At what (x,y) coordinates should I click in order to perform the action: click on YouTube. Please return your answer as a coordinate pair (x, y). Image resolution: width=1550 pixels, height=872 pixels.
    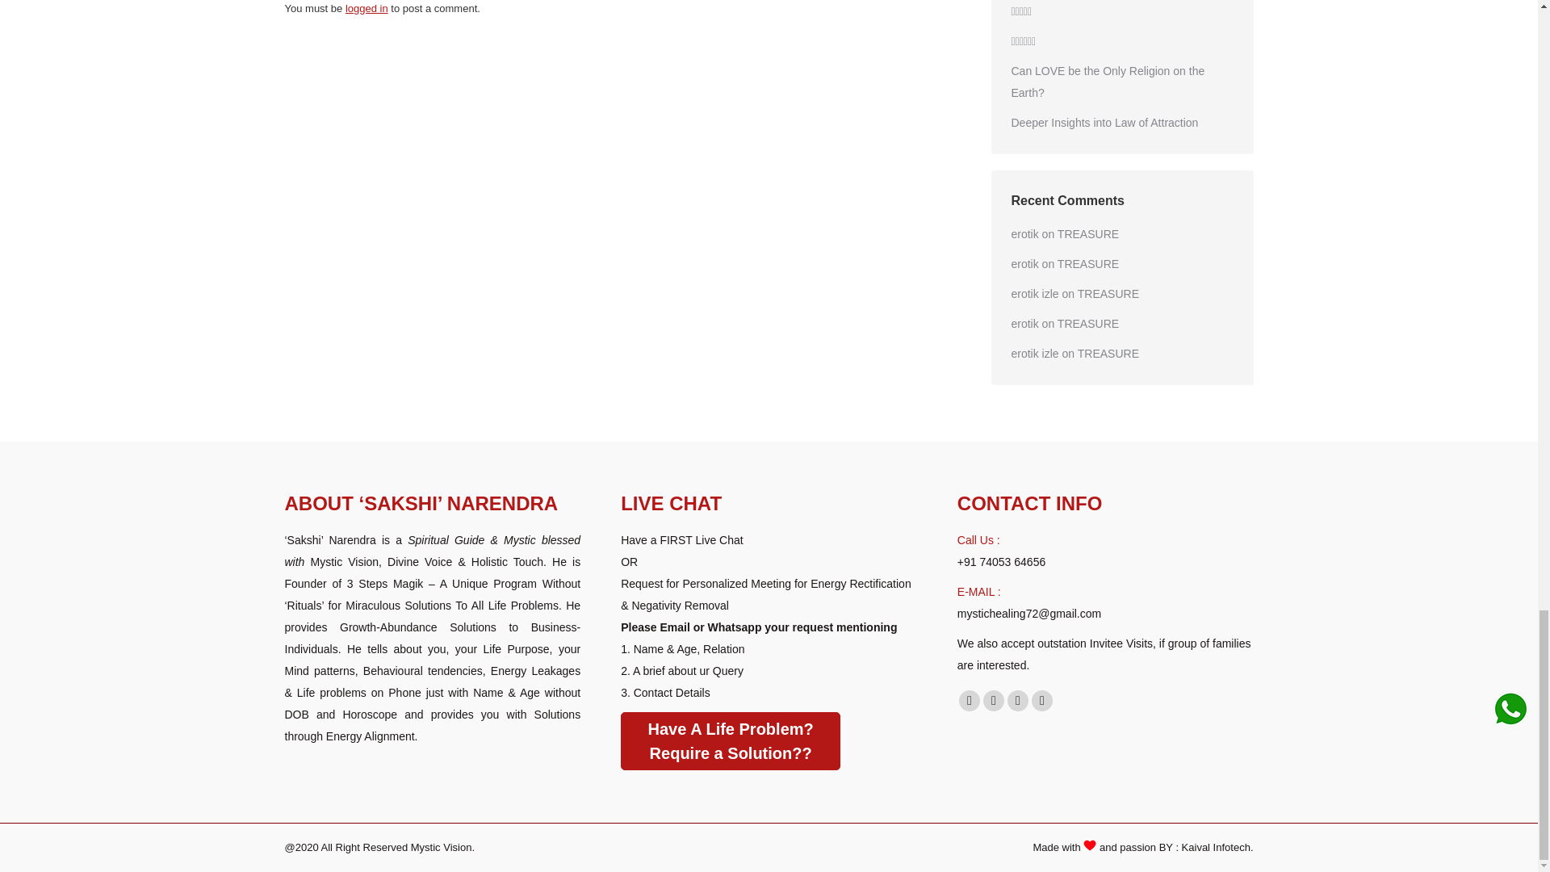
    Looking at the image, I should click on (993, 701).